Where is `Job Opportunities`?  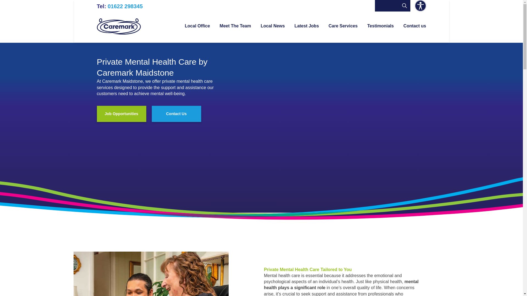 Job Opportunities is located at coordinates (121, 113).